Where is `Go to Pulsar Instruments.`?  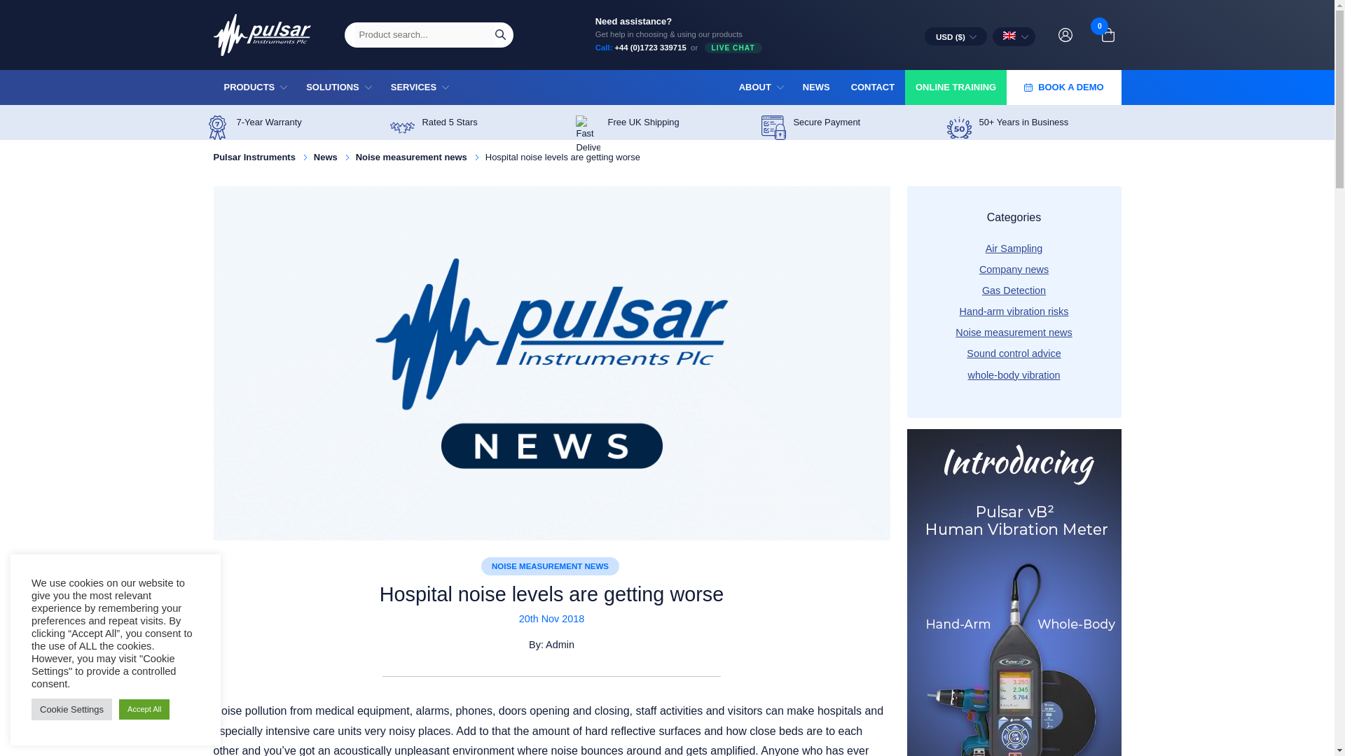
Go to Pulsar Instruments. is located at coordinates (254, 157).